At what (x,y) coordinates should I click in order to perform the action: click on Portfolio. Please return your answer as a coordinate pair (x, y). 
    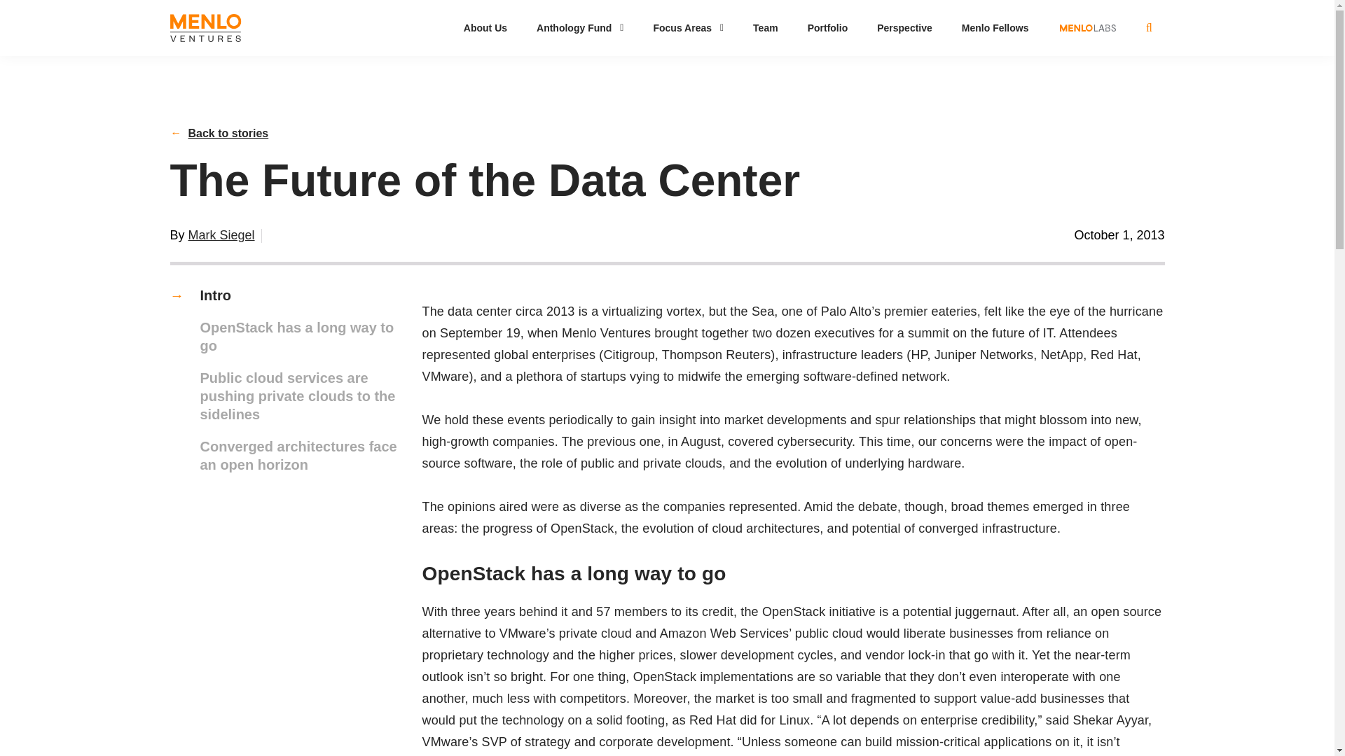
    Looking at the image, I should click on (828, 28).